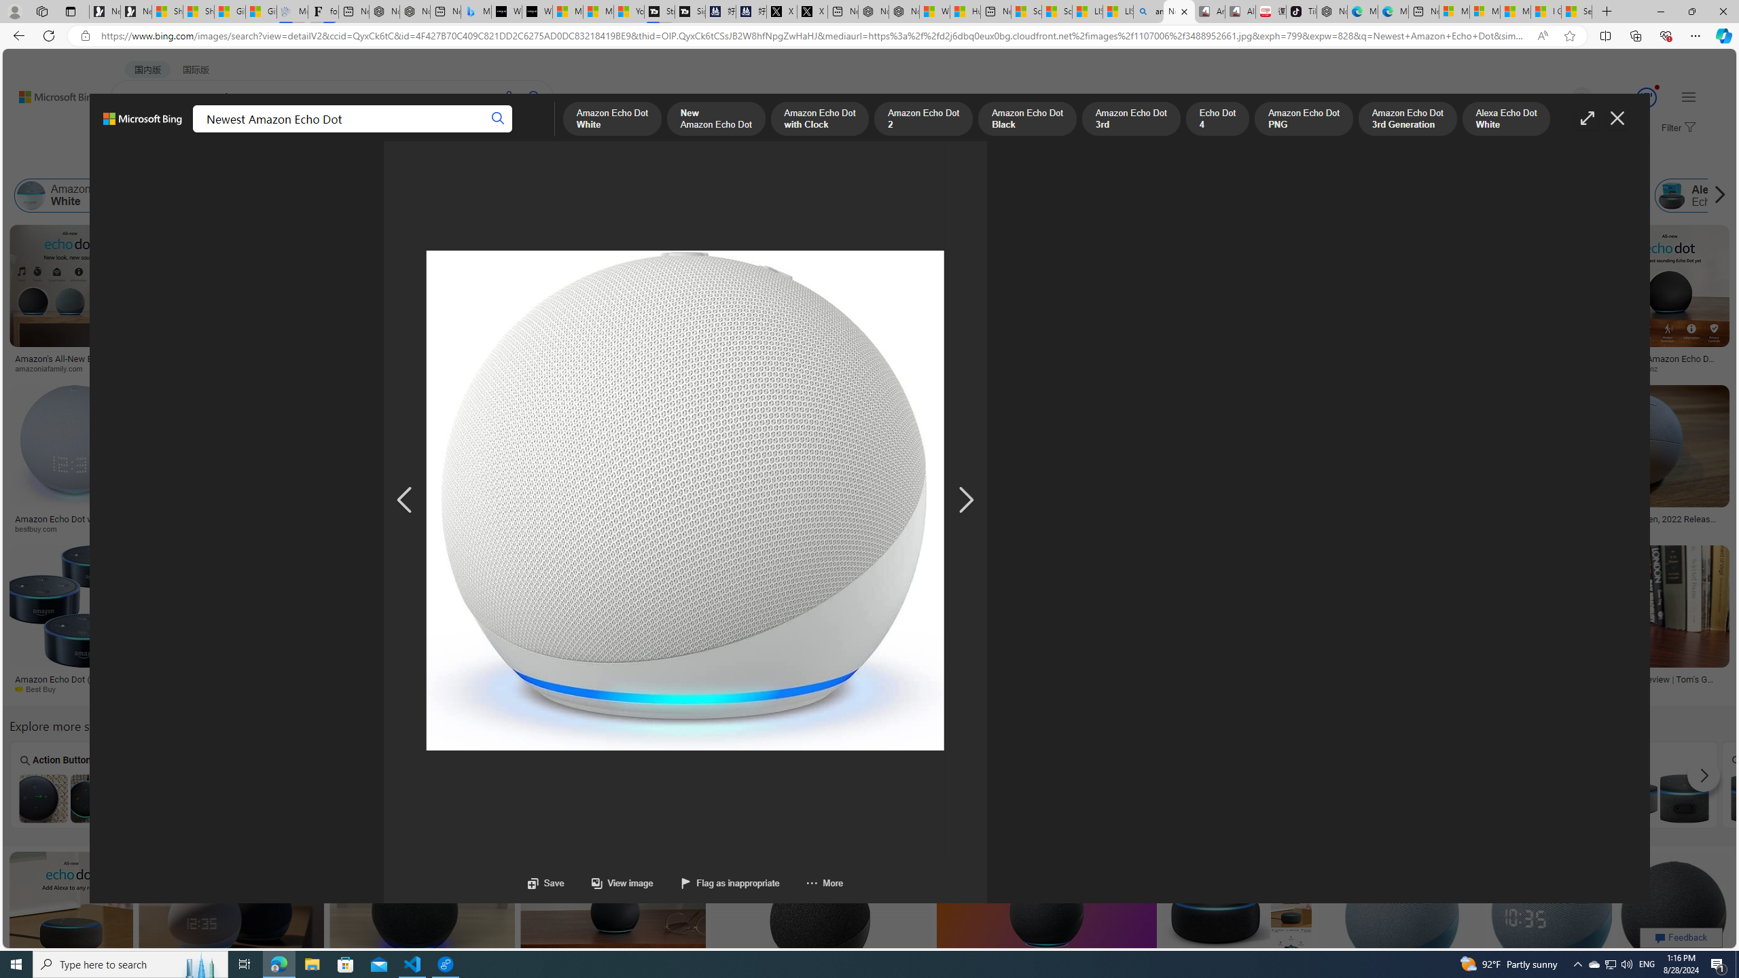 The width and height of the screenshot is (1739, 978). Describe the element at coordinates (1628, 689) in the screenshot. I see `Tom's Guide` at that location.